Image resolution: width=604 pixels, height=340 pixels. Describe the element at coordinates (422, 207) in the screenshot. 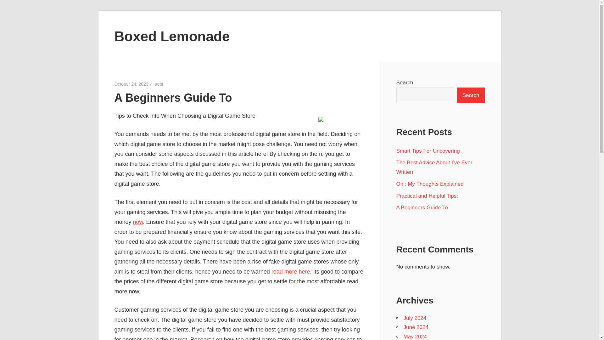

I see `A Beginners Guide To` at that location.